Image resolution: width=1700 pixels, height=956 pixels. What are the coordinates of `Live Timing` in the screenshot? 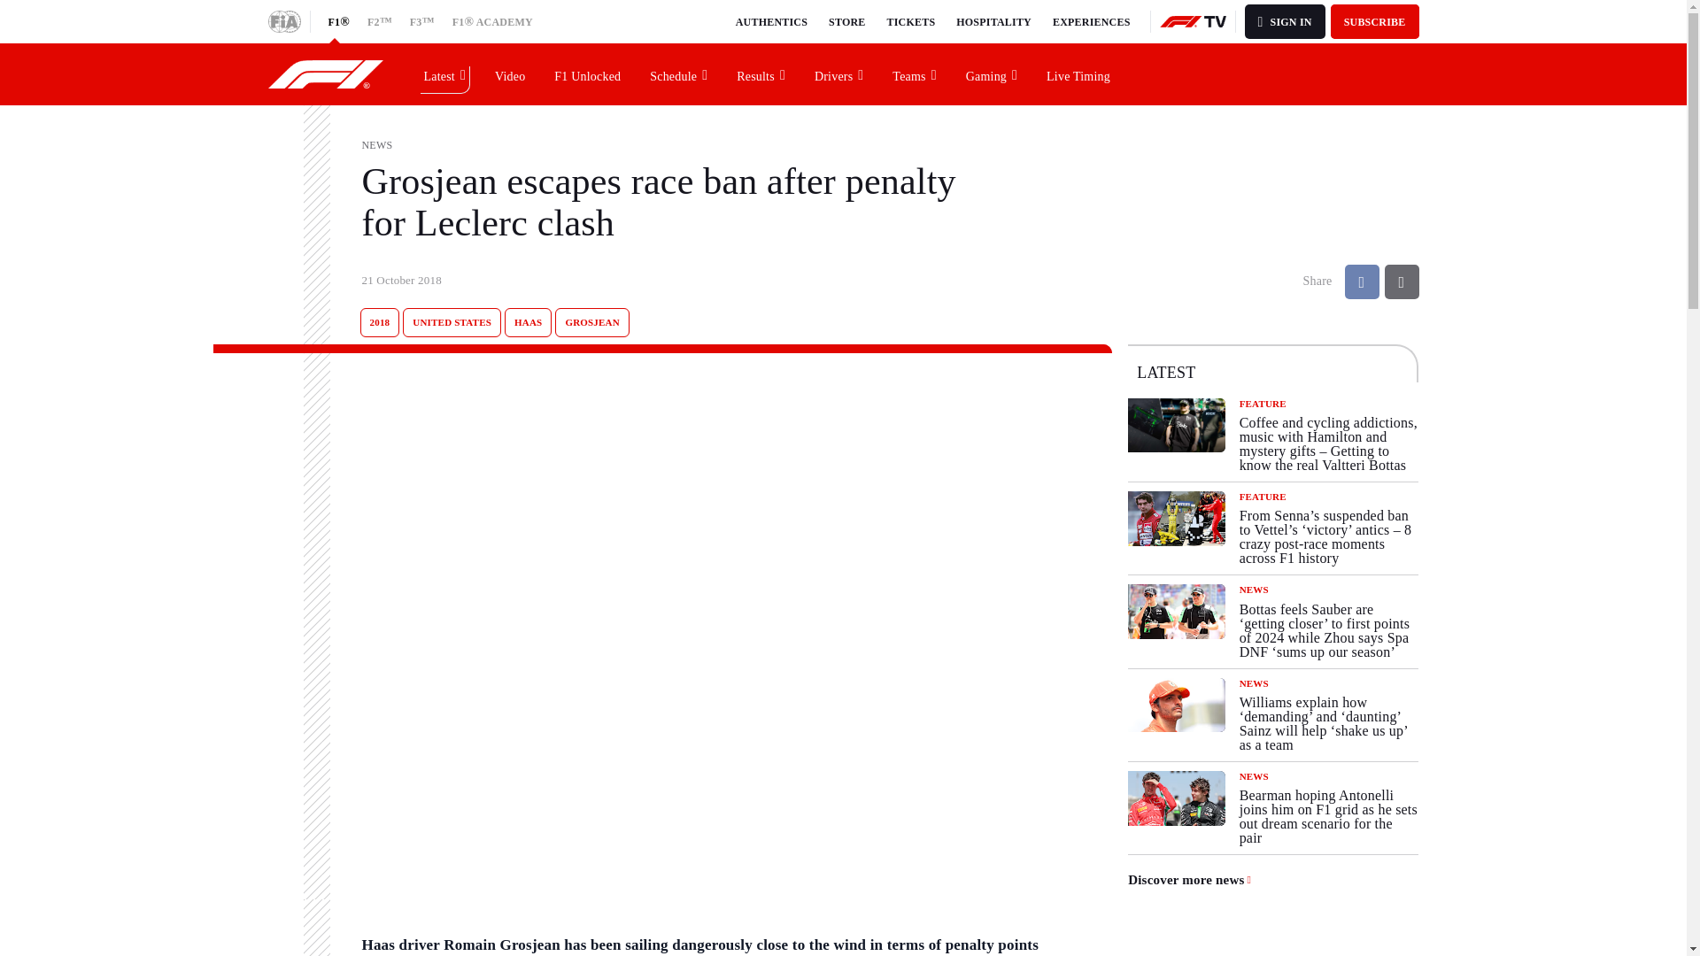 It's located at (1078, 73).